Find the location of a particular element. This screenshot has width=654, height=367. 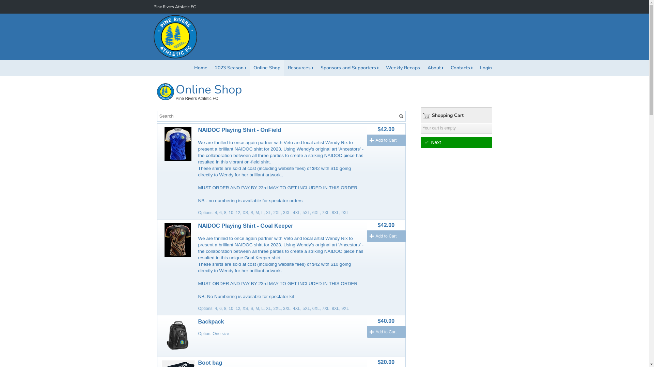

Pine Rivers Athletic FC is located at coordinates (174, 7).